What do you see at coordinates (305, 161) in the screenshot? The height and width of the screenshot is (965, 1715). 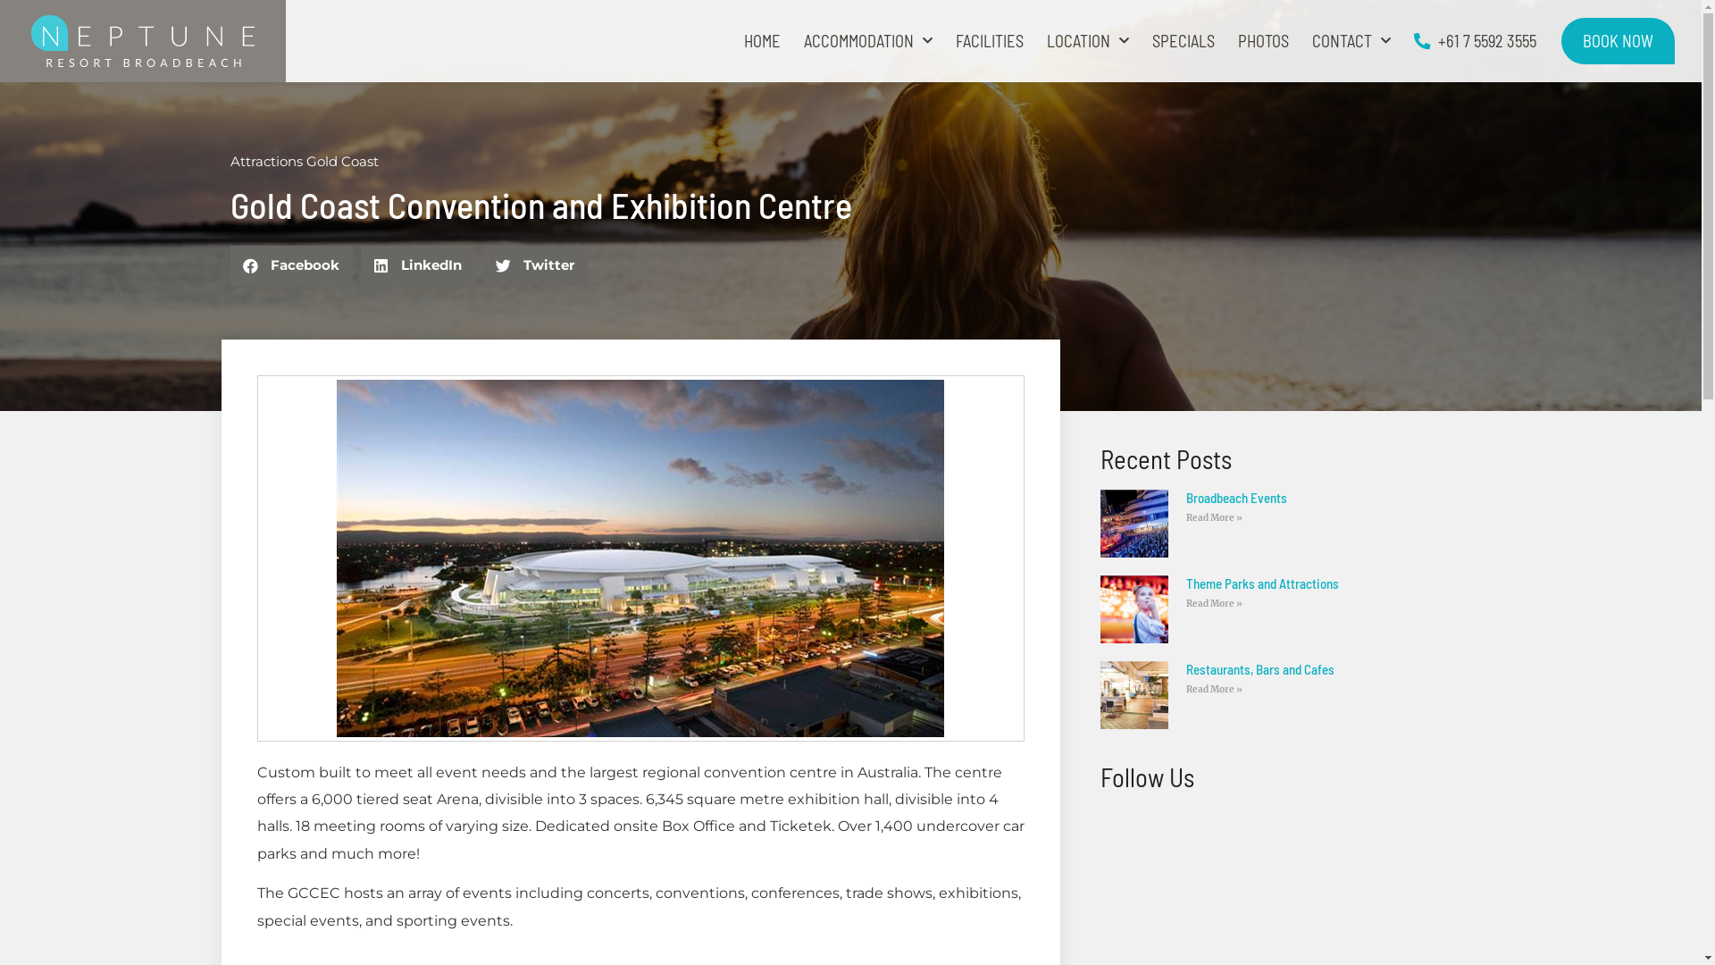 I see `Attractions Gold Coast` at bounding box center [305, 161].